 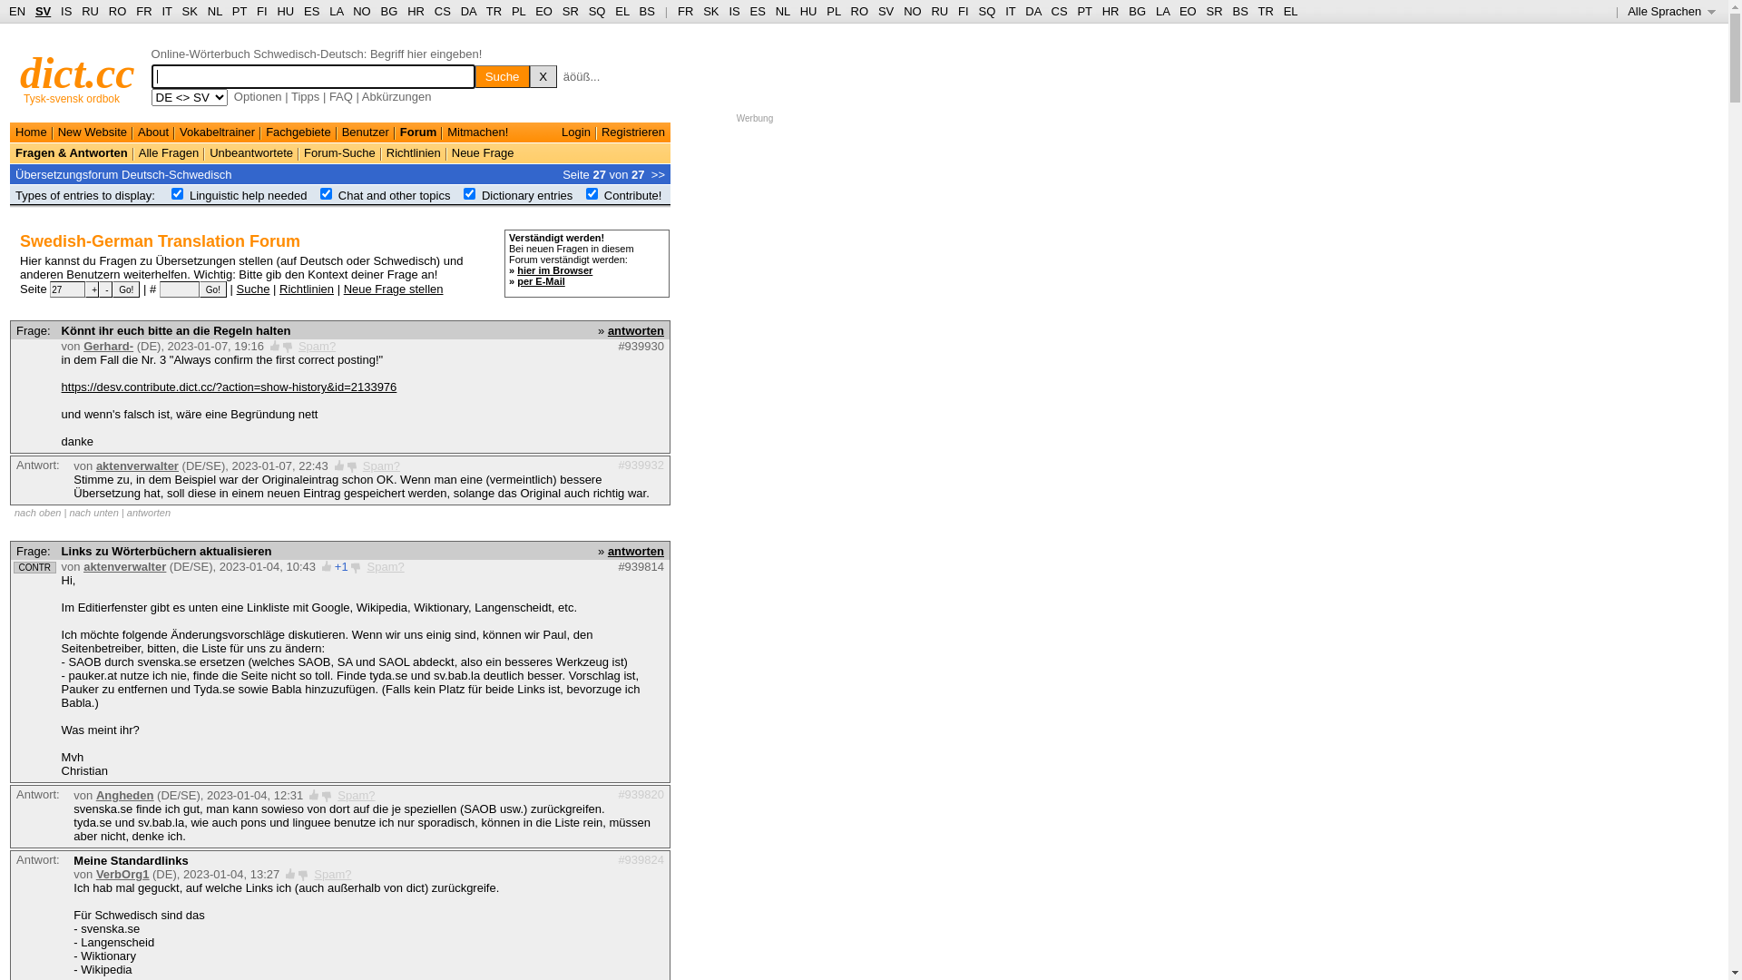 I want to click on Spam?, so click(x=332, y=875).